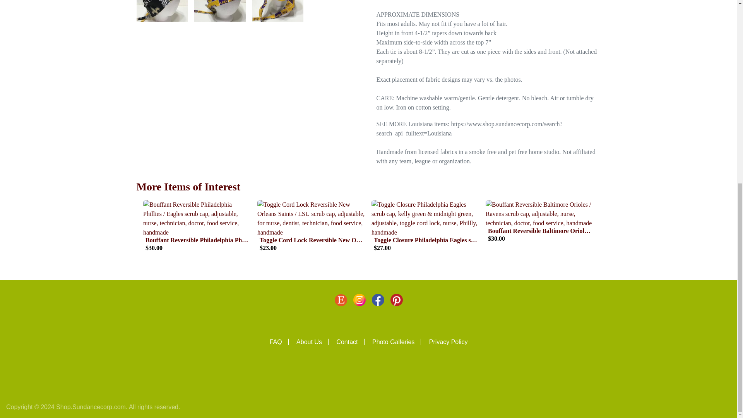 The width and height of the screenshot is (743, 418). Describe the element at coordinates (396, 342) in the screenshot. I see `Photo Galleries` at that location.